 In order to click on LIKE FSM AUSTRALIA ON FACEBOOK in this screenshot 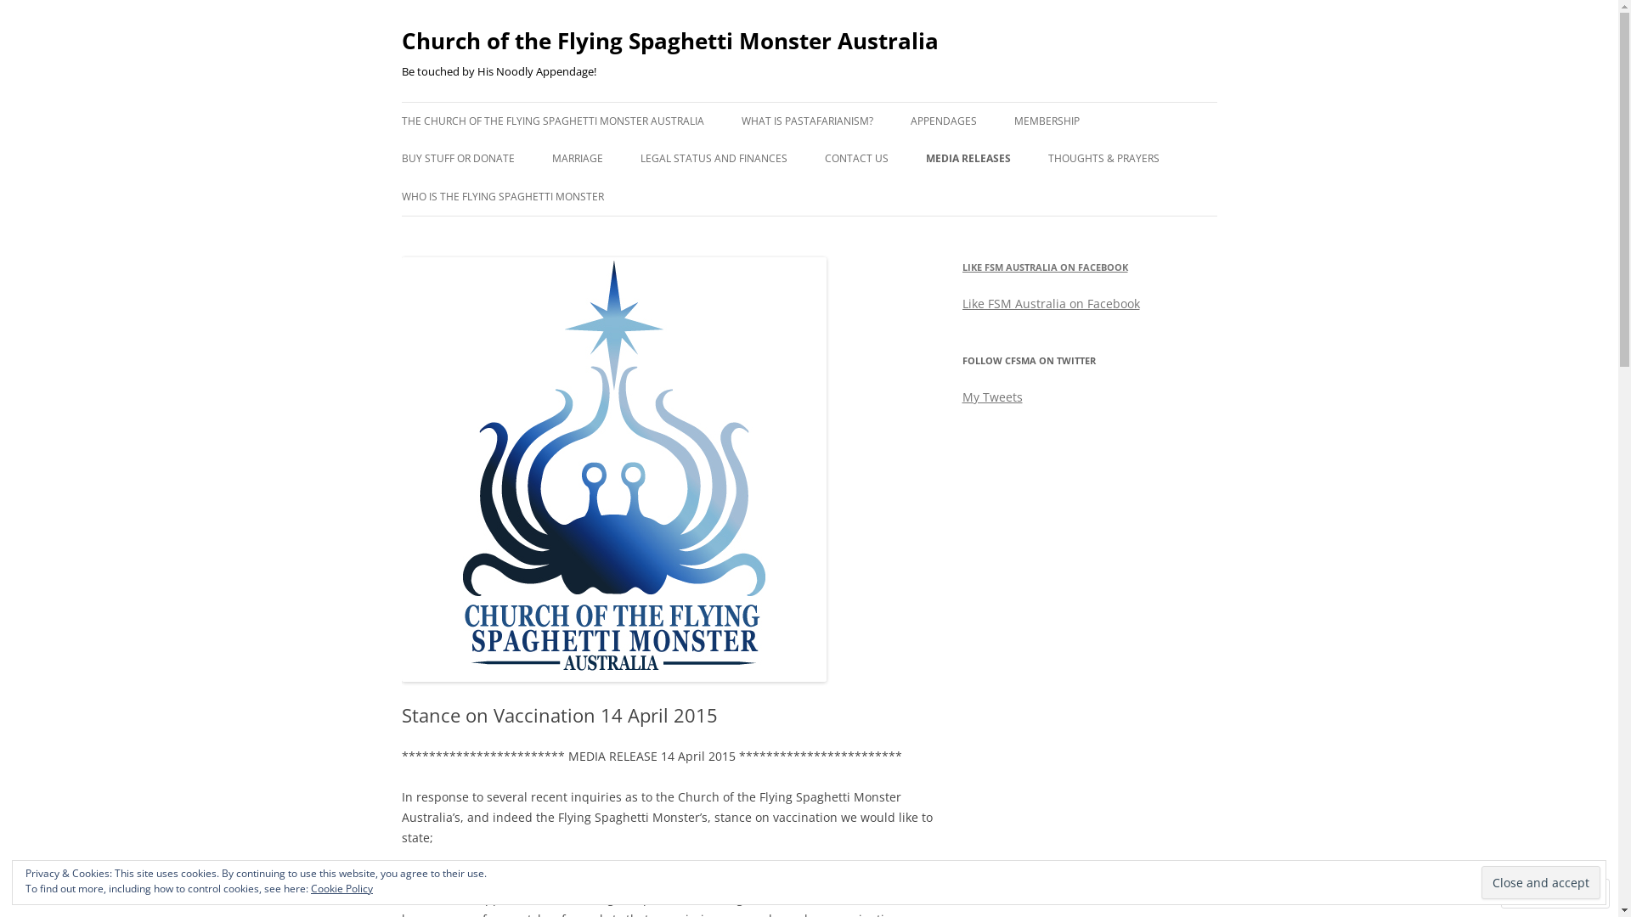, I will do `click(1045, 267)`.